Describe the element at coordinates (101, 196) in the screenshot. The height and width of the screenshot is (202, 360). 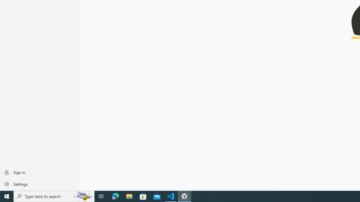
I see `Task View` at that location.